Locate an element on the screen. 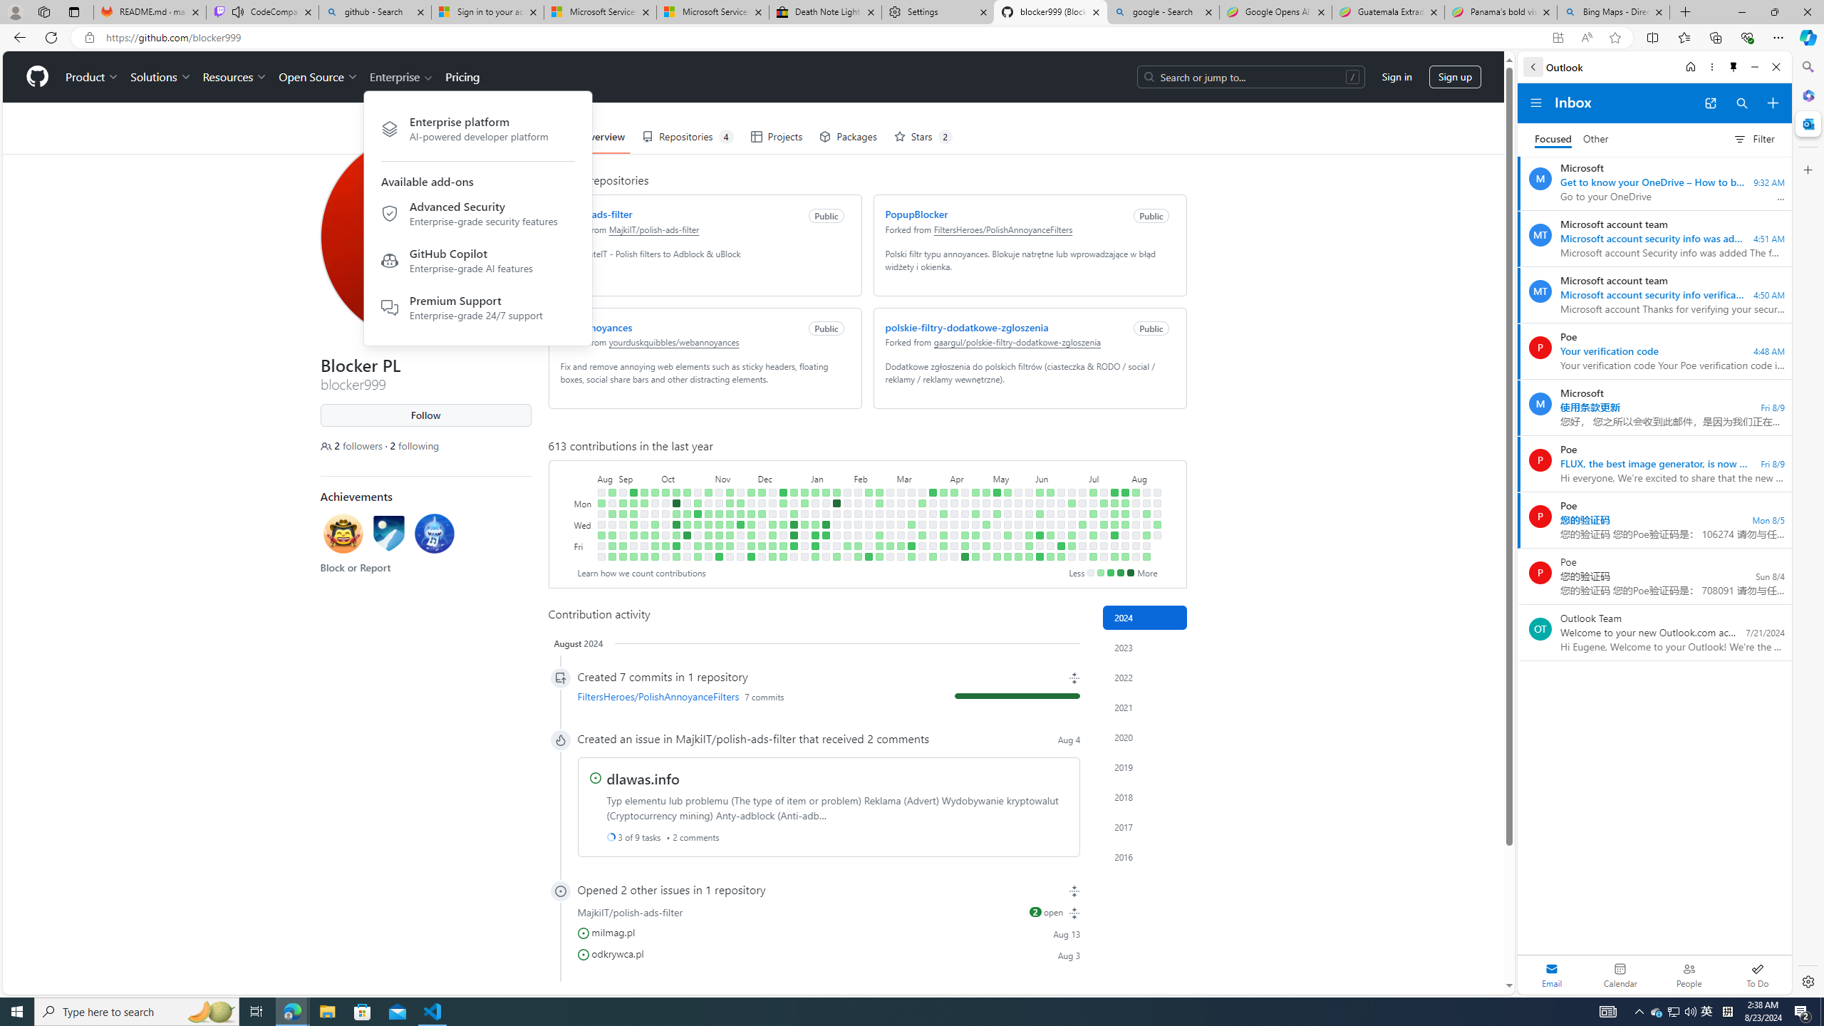 The image size is (1824, 1026). 2 contributions on October 10th. is located at coordinates (675, 514).